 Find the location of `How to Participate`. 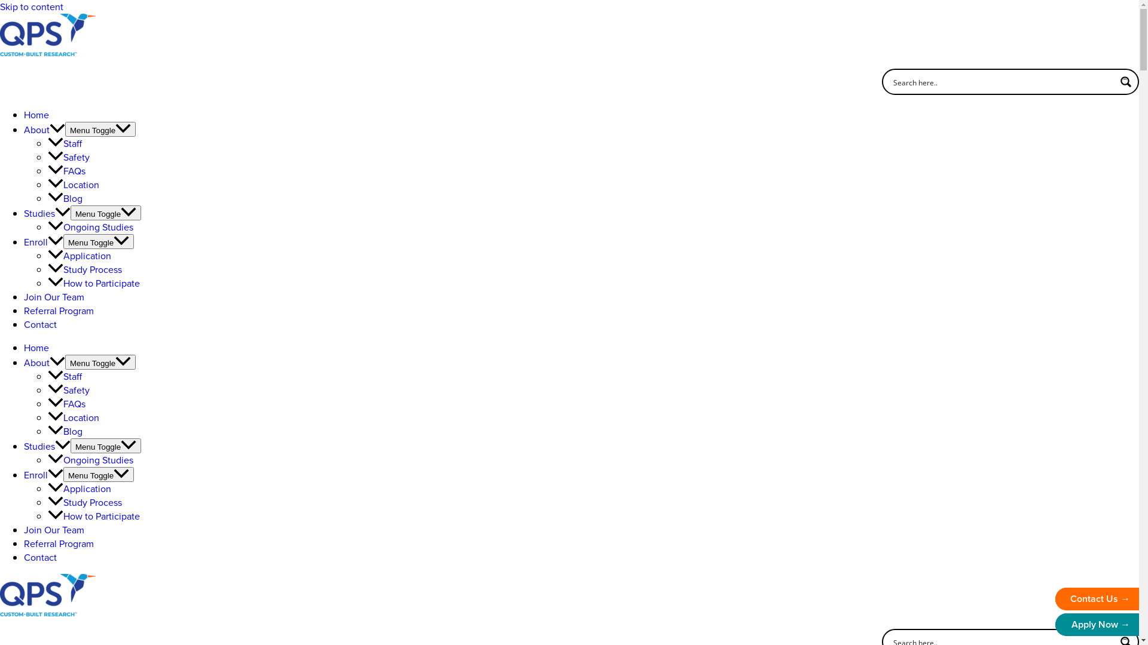

How to Participate is located at coordinates (94, 516).